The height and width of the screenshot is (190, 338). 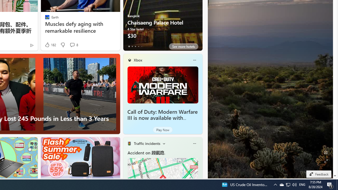 I want to click on tab-2, so click(x=135, y=46).